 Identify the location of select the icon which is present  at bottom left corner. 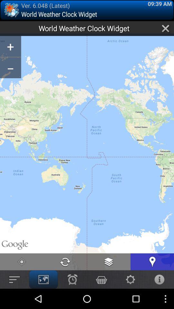
(14, 279).